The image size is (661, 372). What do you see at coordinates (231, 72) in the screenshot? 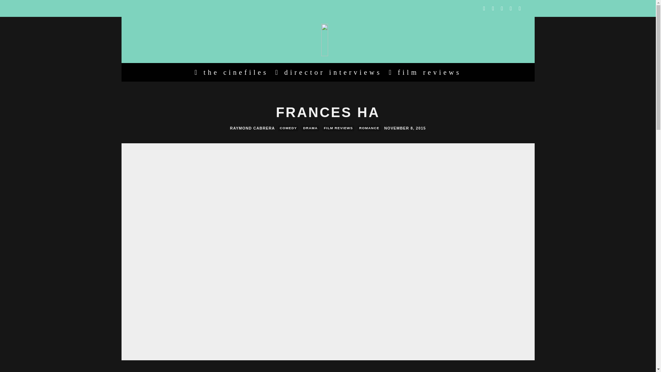
I see ` The CineFiles` at bounding box center [231, 72].